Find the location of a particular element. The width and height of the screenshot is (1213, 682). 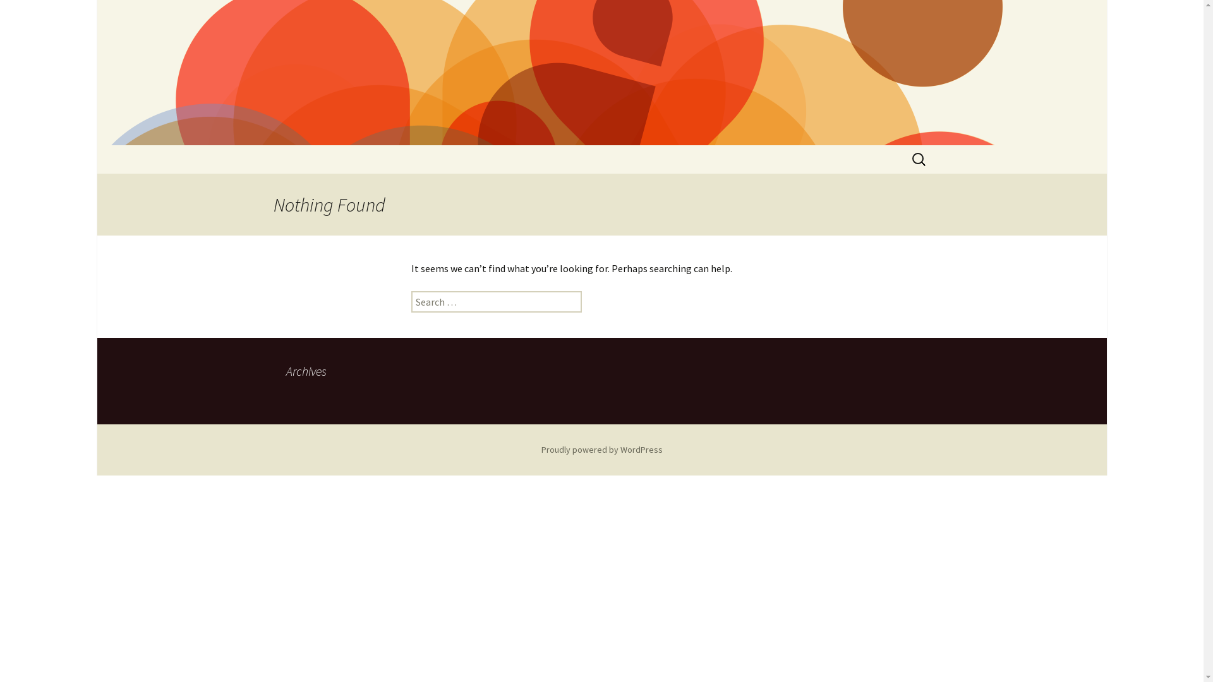

Skip to content is located at coordinates (260, 145).